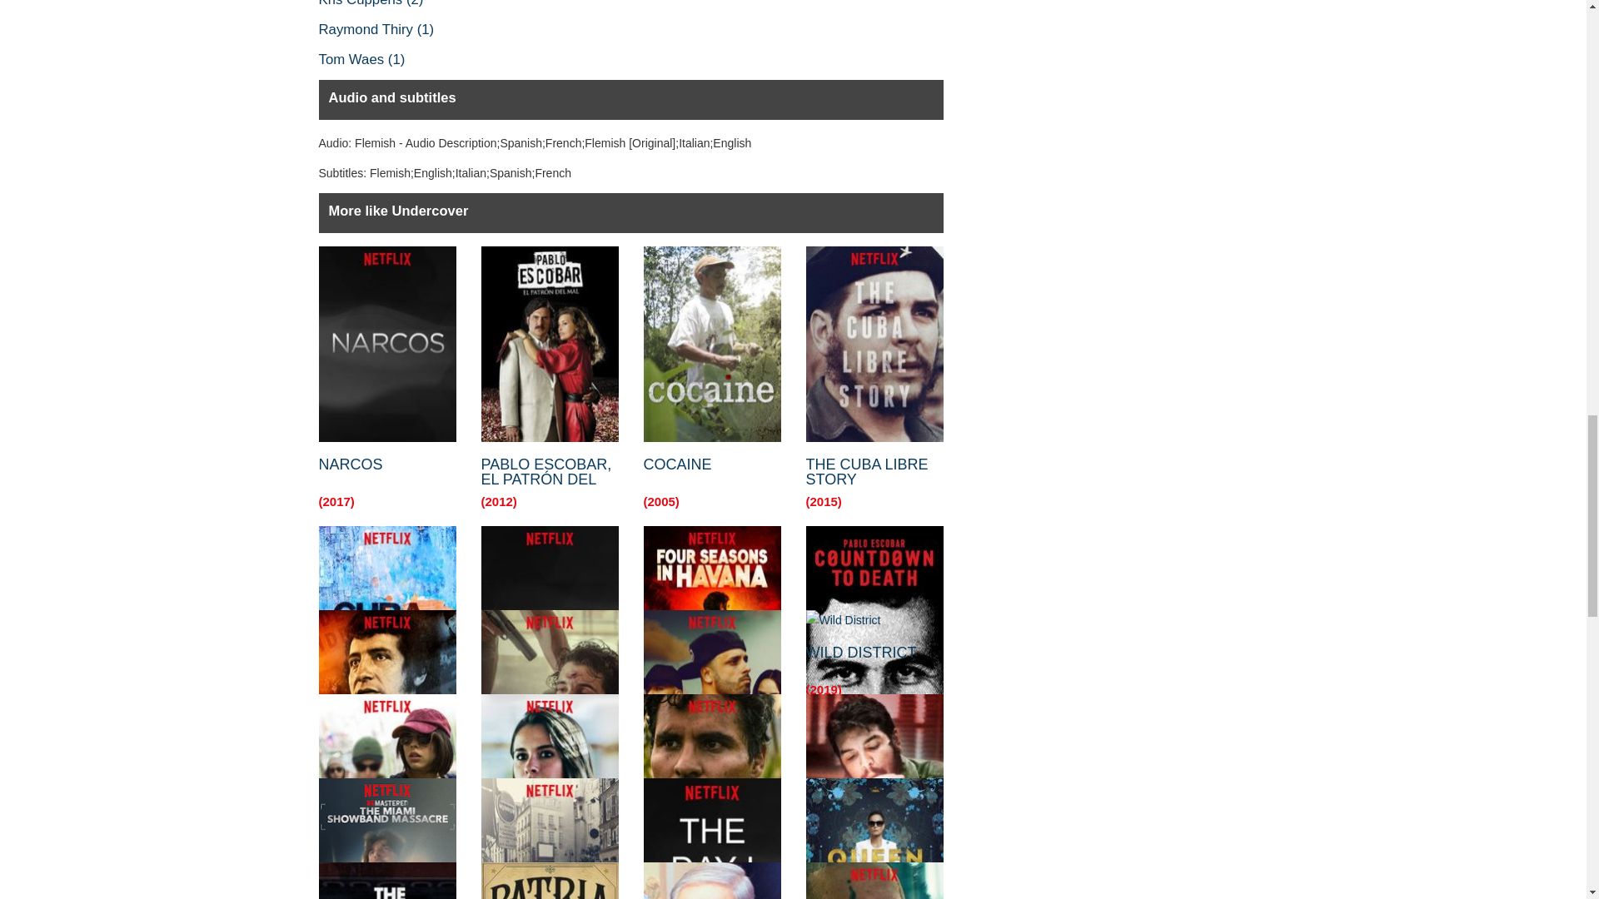  Describe the element at coordinates (550, 839) in the screenshot. I see `November 13: Attack on Paris` at that location.